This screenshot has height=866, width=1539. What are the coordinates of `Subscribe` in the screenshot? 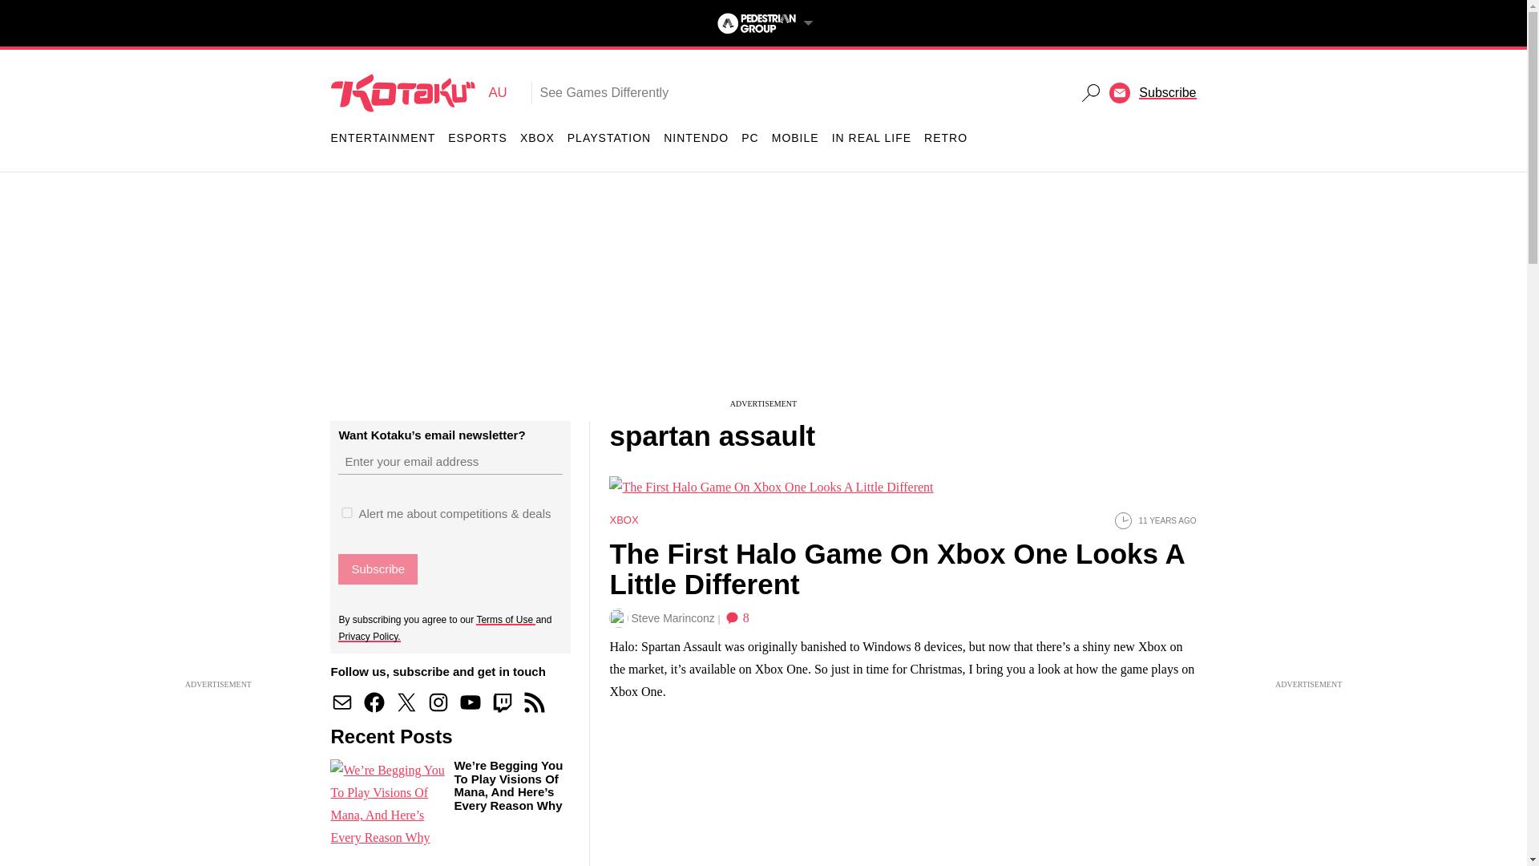 It's located at (383, 138).